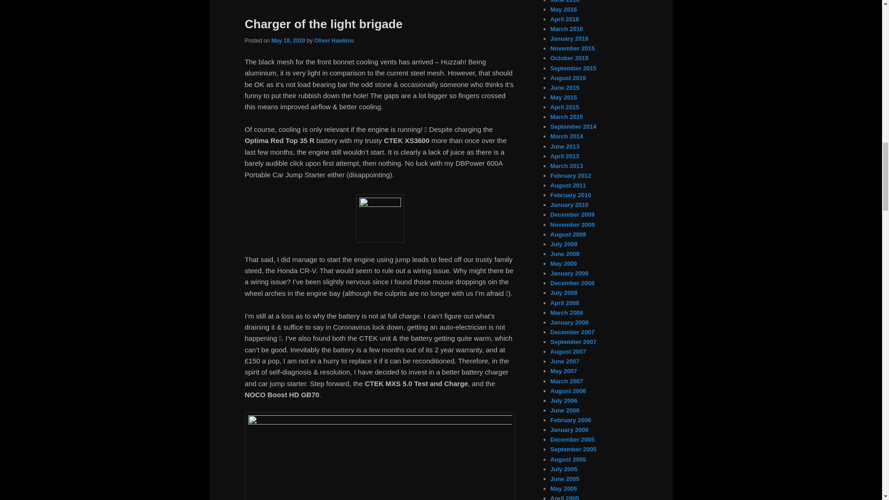 Image resolution: width=889 pixels, height=500 pixels. Describe the element at coordinates (288, 41) in the screenshot. I see `May 18, 2020` at that location.